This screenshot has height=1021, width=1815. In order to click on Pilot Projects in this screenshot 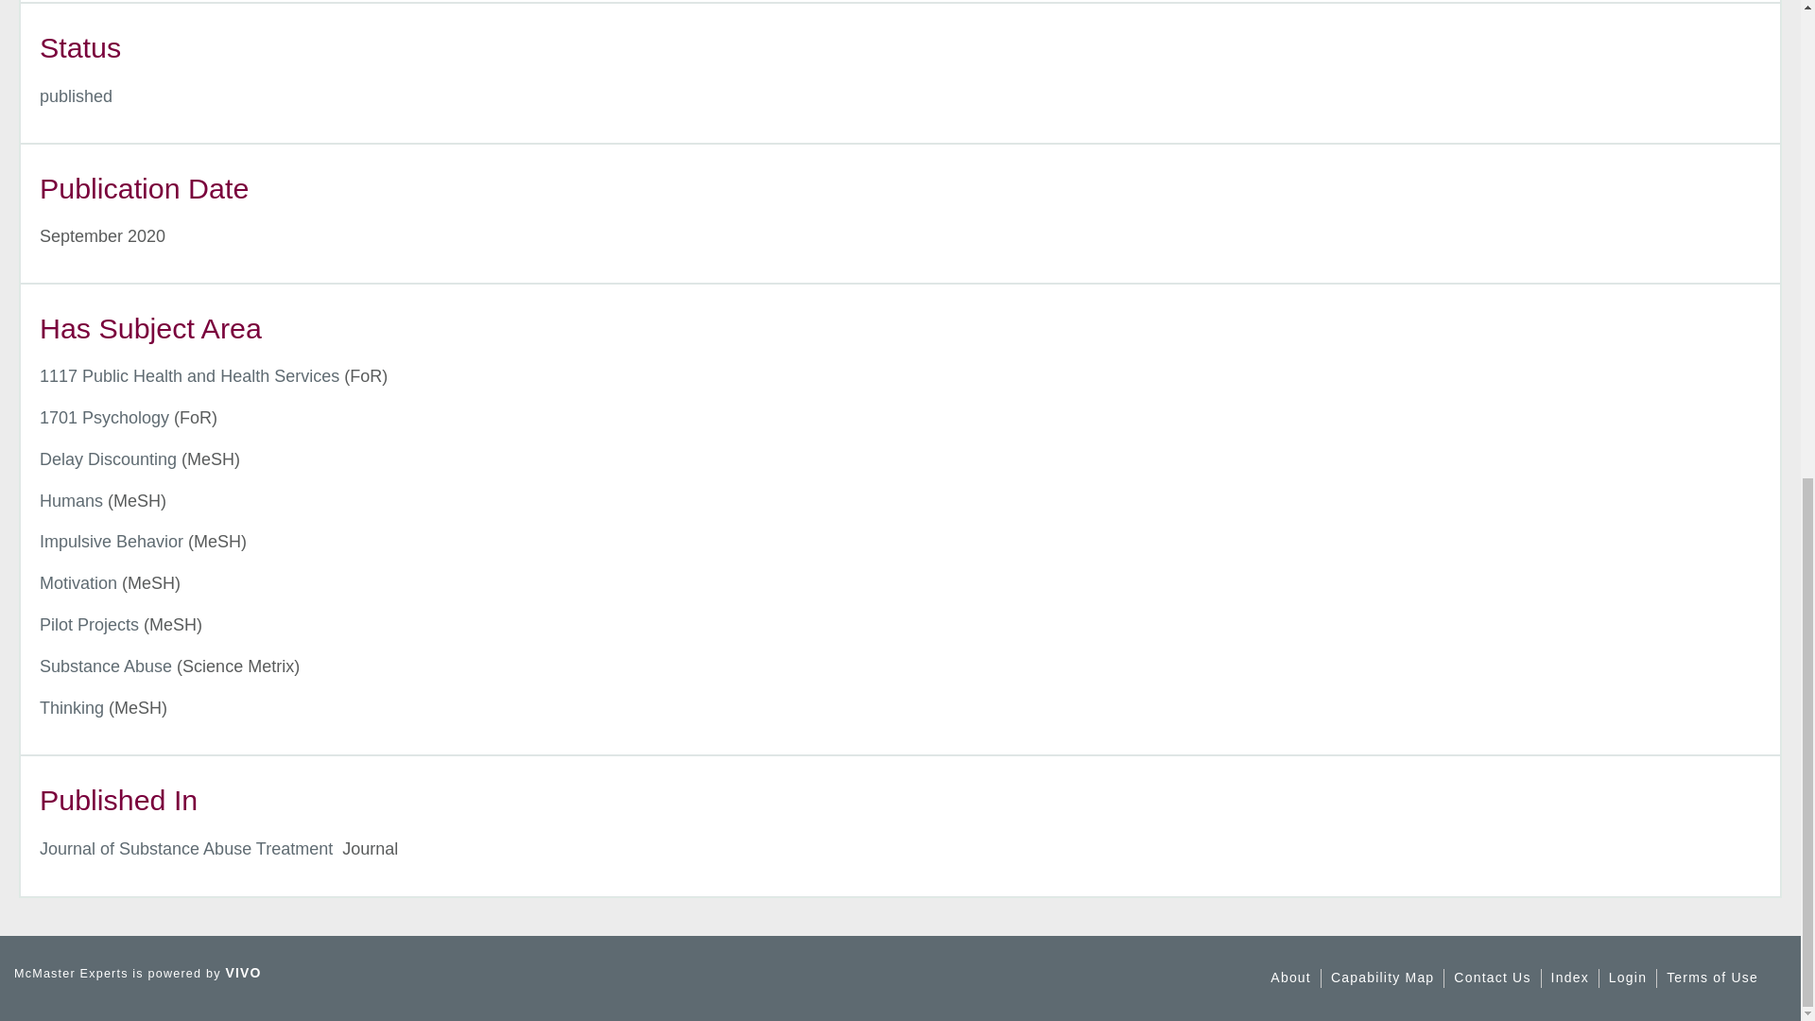, I will do `click(89, 624)`.